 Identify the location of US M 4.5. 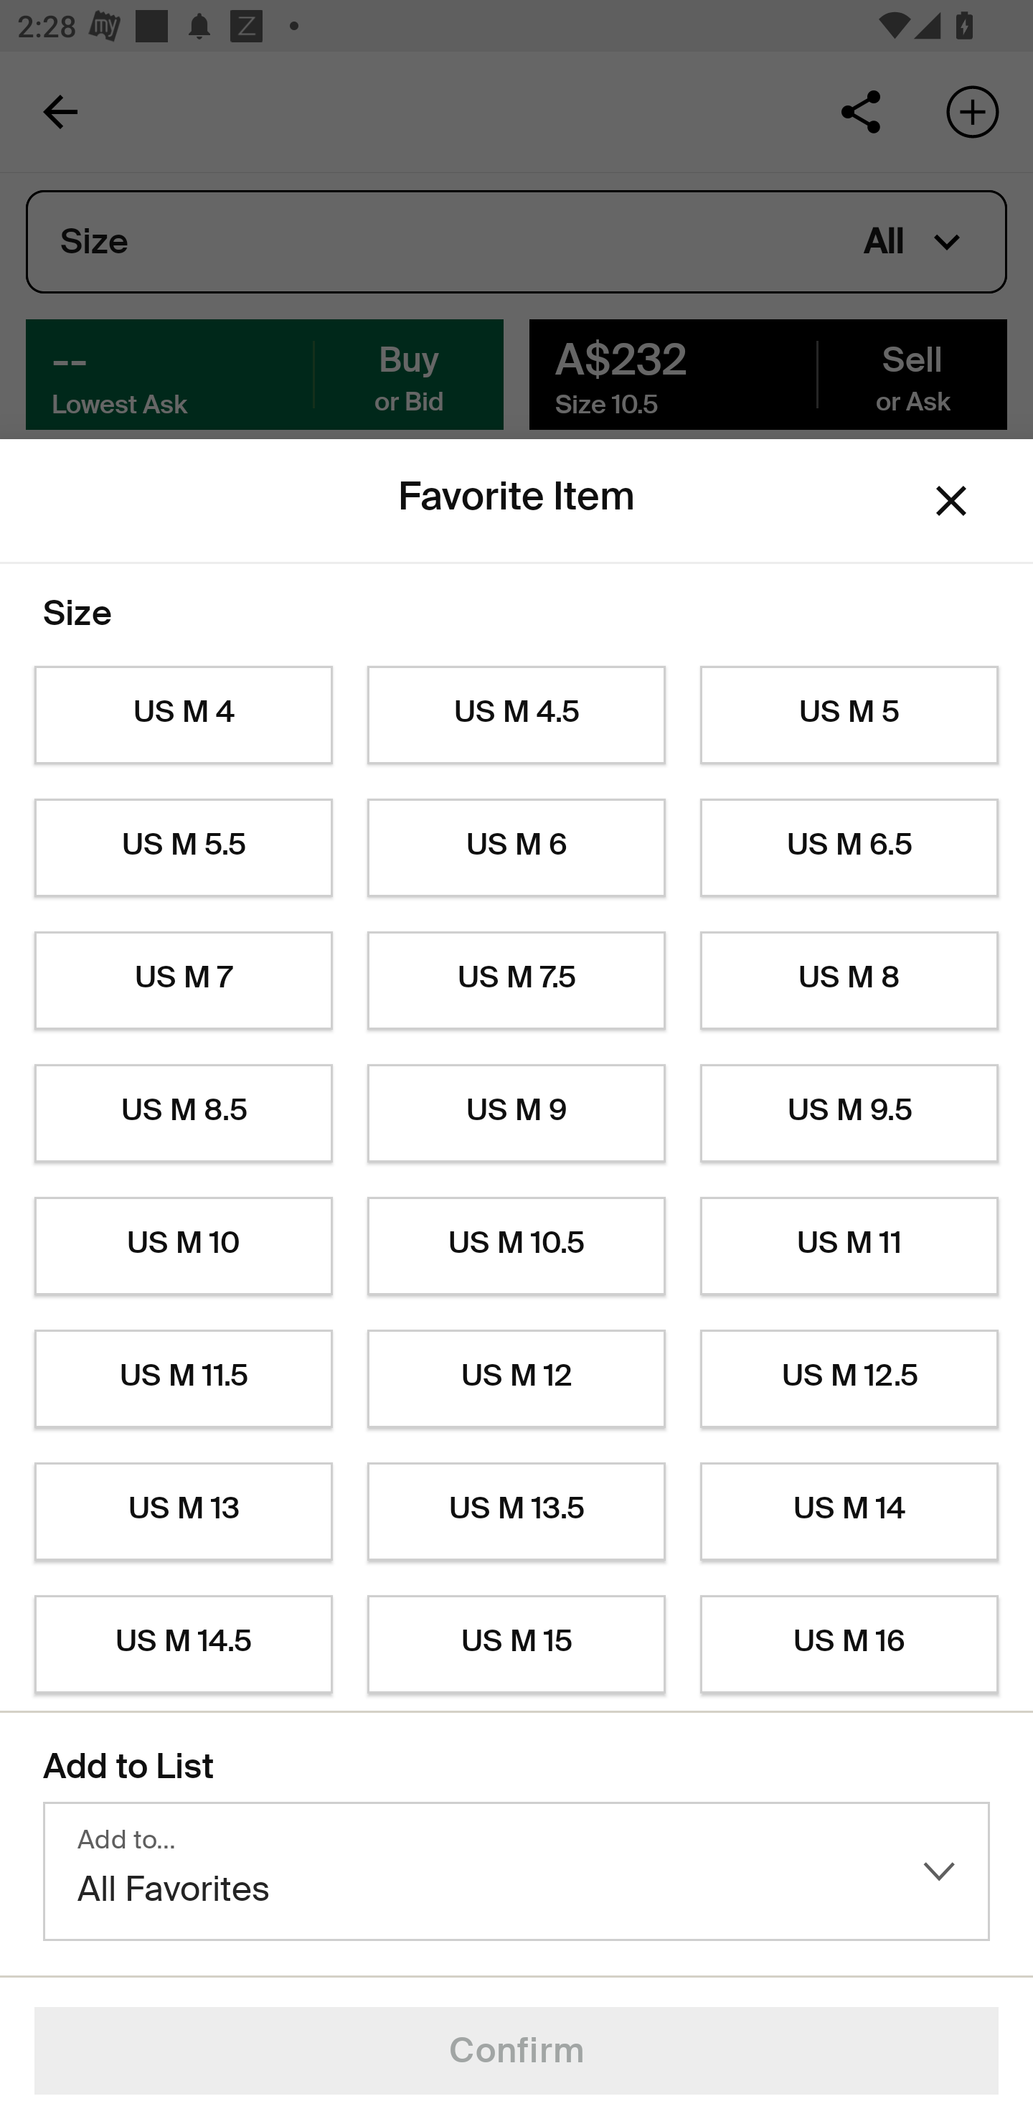
(516, 715).